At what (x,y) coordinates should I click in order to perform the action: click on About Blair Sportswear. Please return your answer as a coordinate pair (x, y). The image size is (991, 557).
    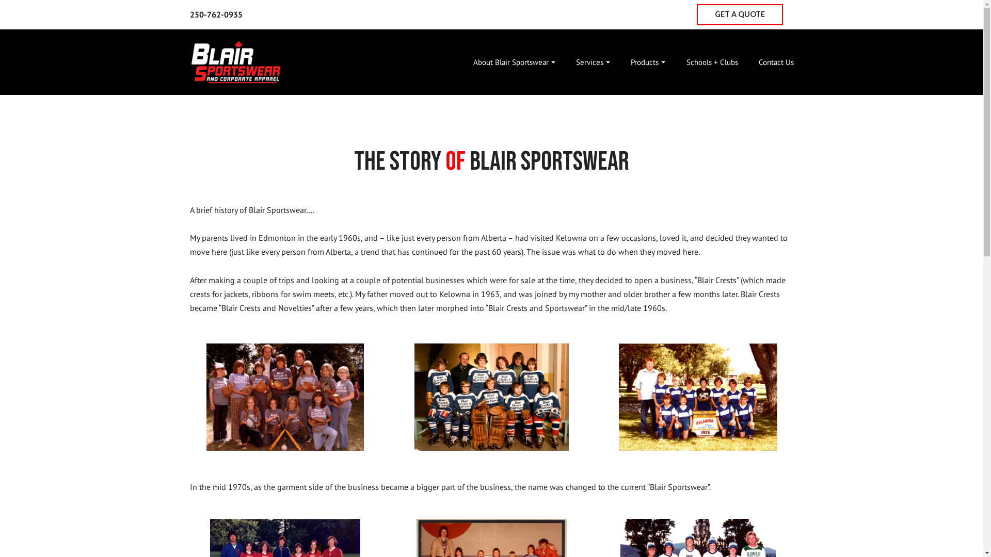
    Looking at the image, I should click on (511, 62).